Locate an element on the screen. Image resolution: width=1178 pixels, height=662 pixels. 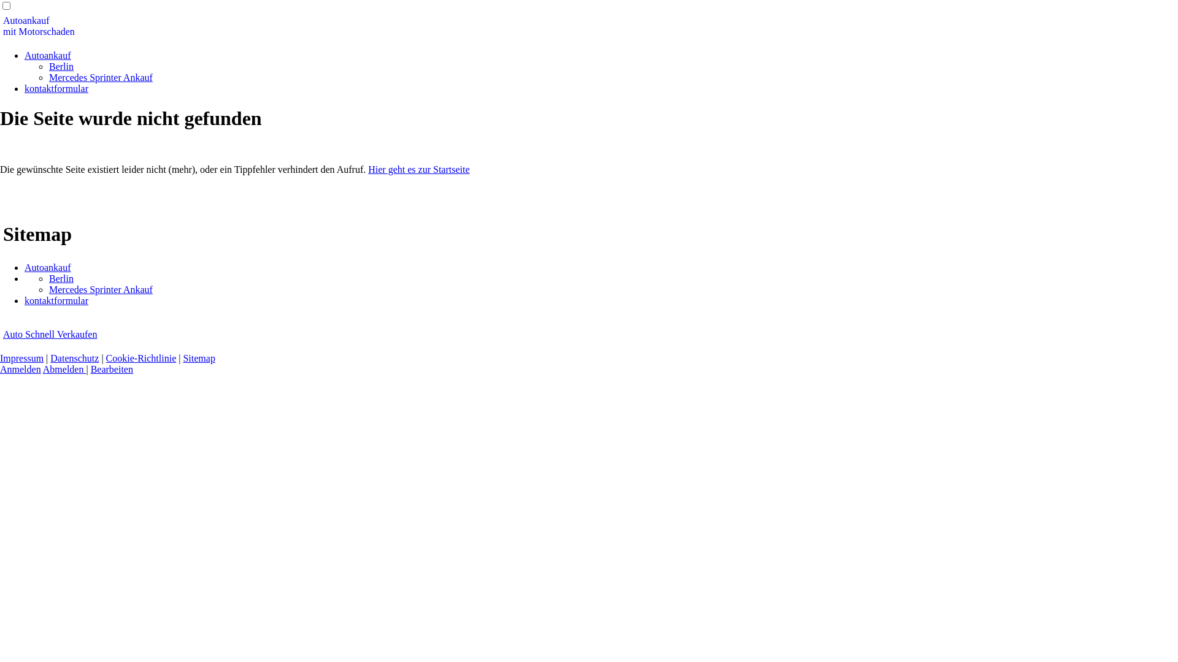
Anmelden is located at coordinates (21, 369).